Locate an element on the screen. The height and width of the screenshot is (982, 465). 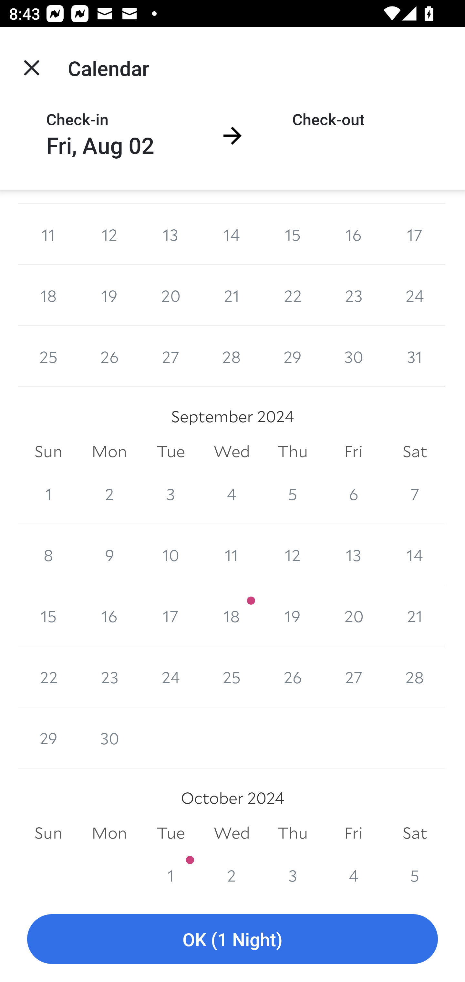
29 29 August 2024 is located at coordinates (293, 356).